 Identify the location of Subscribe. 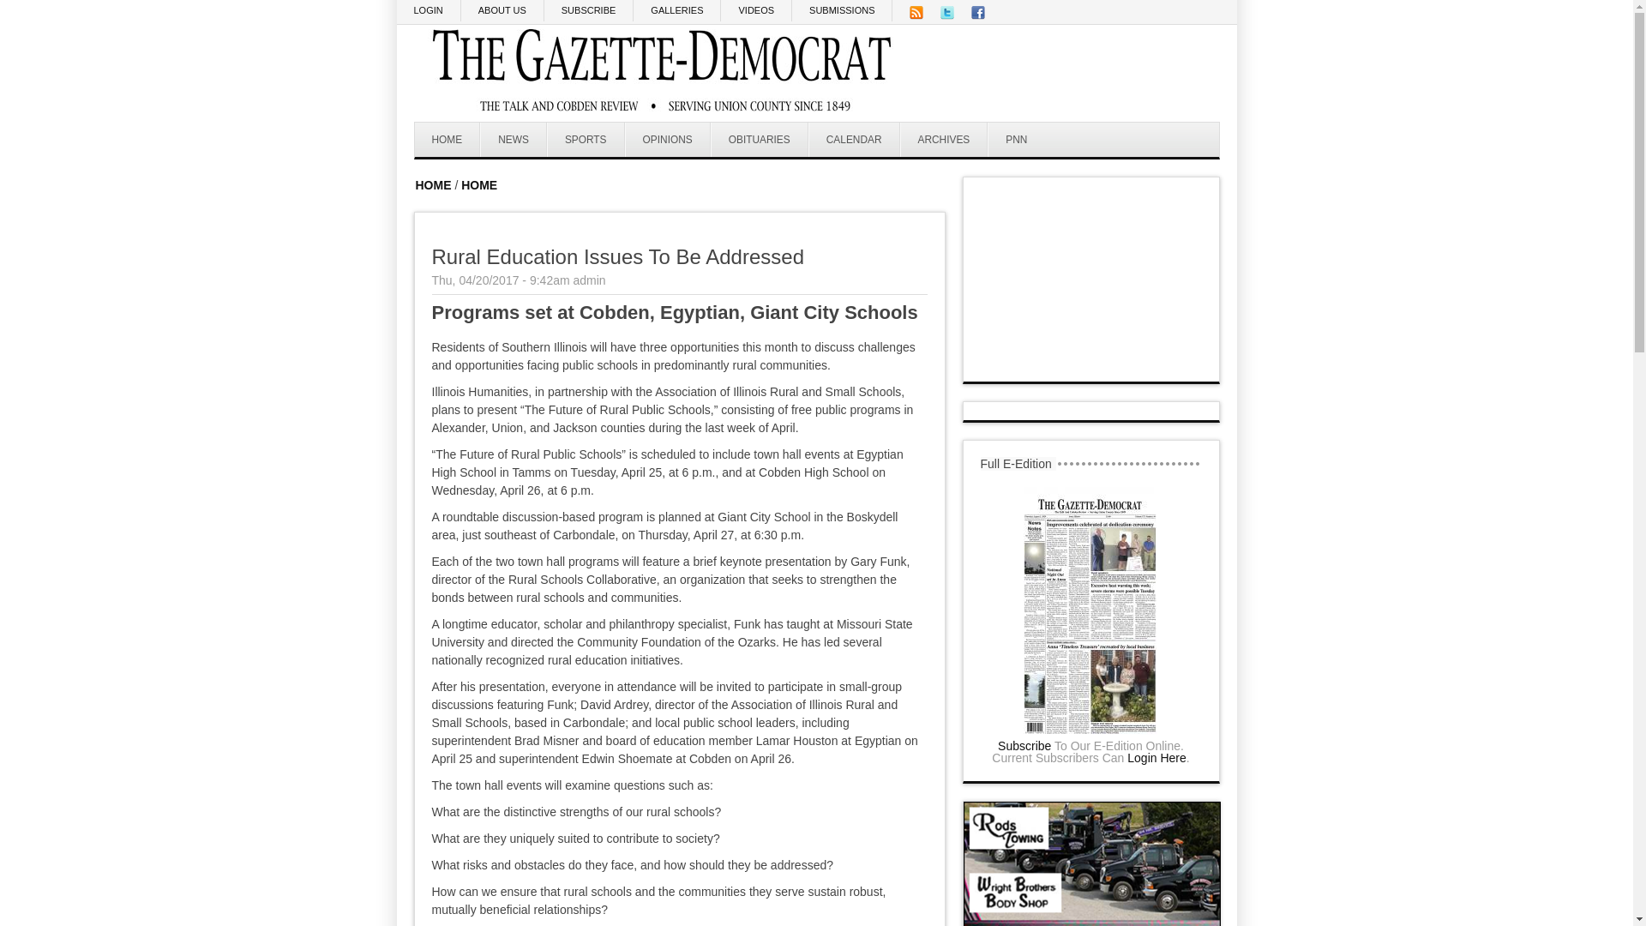
(1024, 746).